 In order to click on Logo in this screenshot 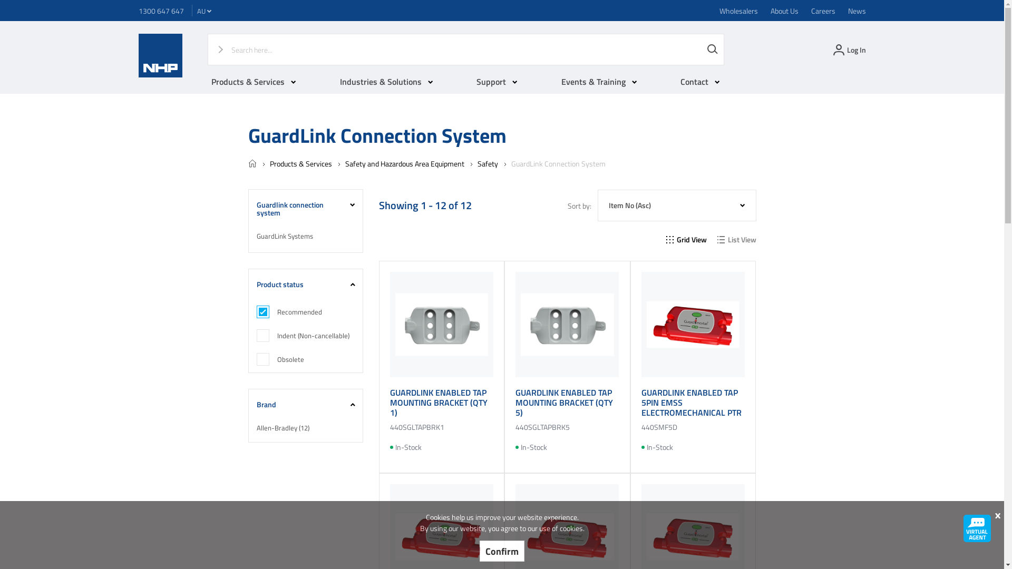, I will do `click(160, 75)`.